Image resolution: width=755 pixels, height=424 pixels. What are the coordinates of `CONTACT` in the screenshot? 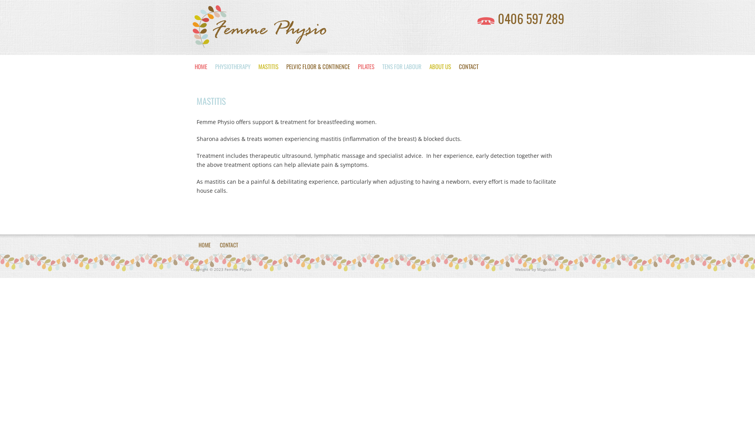 It's located at (469, 67).